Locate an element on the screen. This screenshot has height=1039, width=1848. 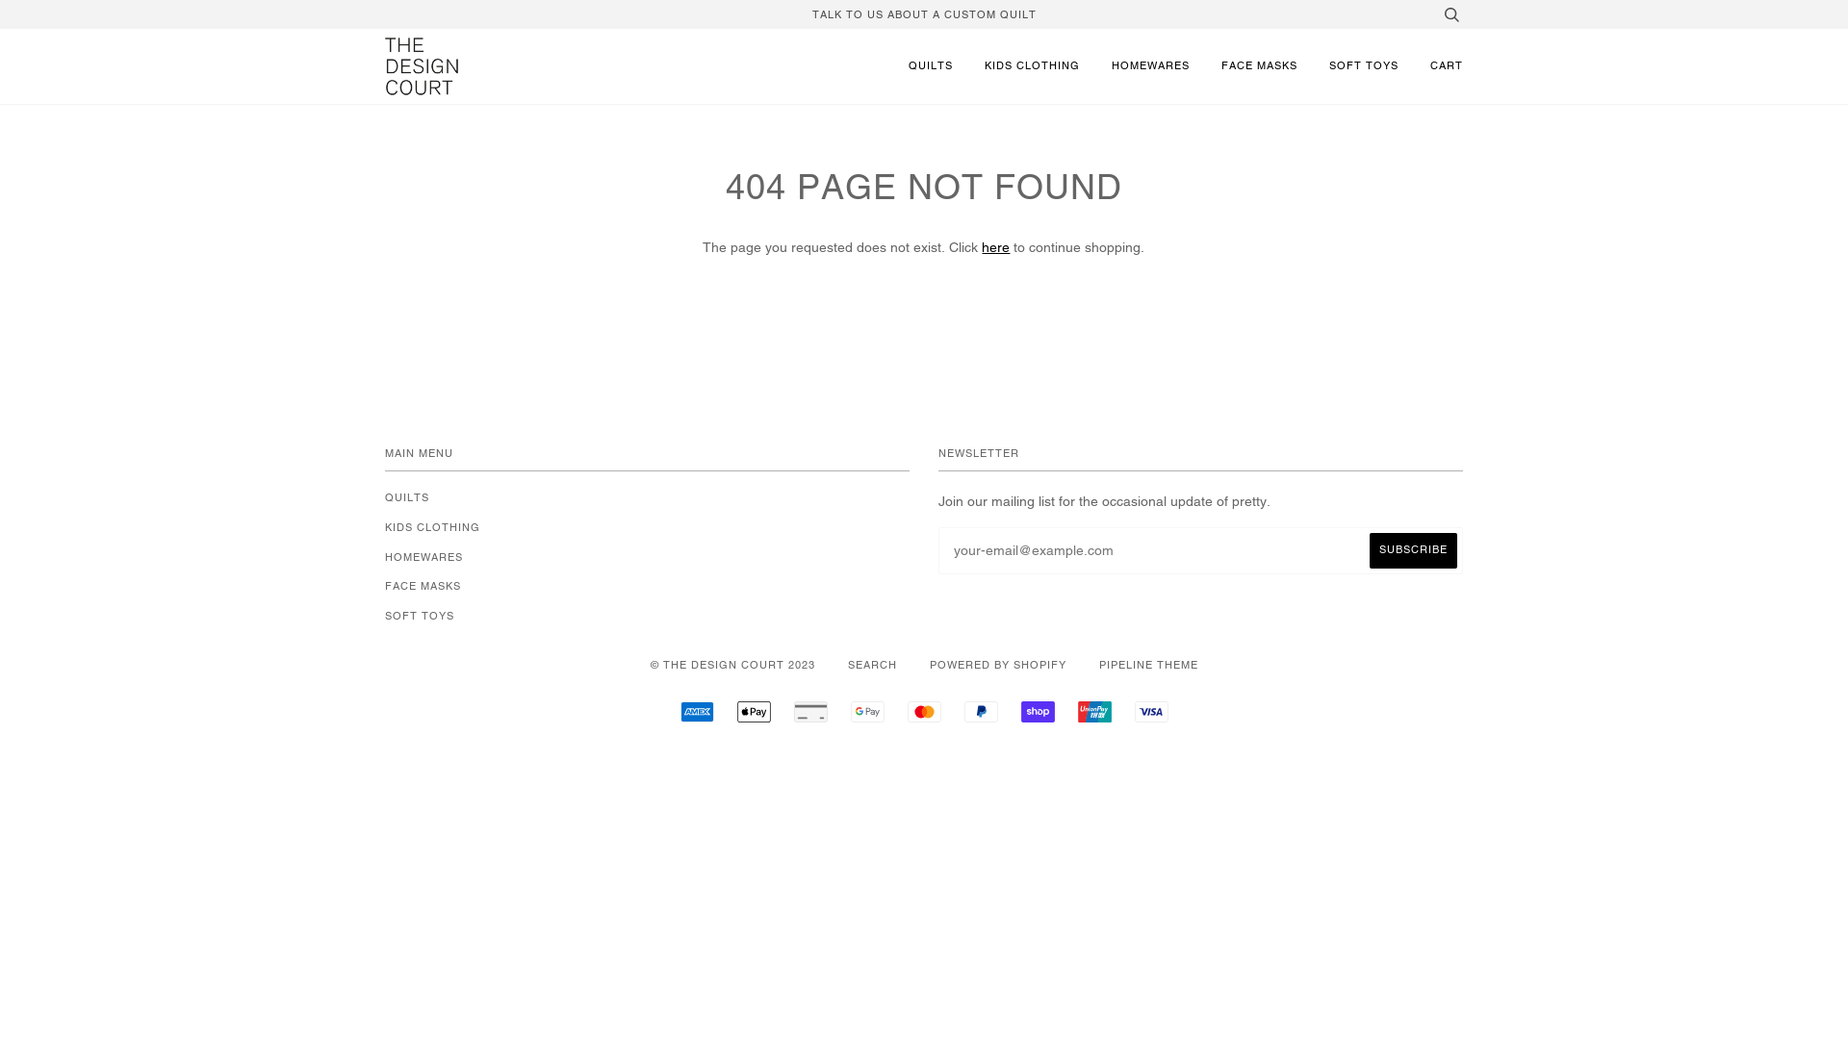
CART is located at coordinates (1447, 66).